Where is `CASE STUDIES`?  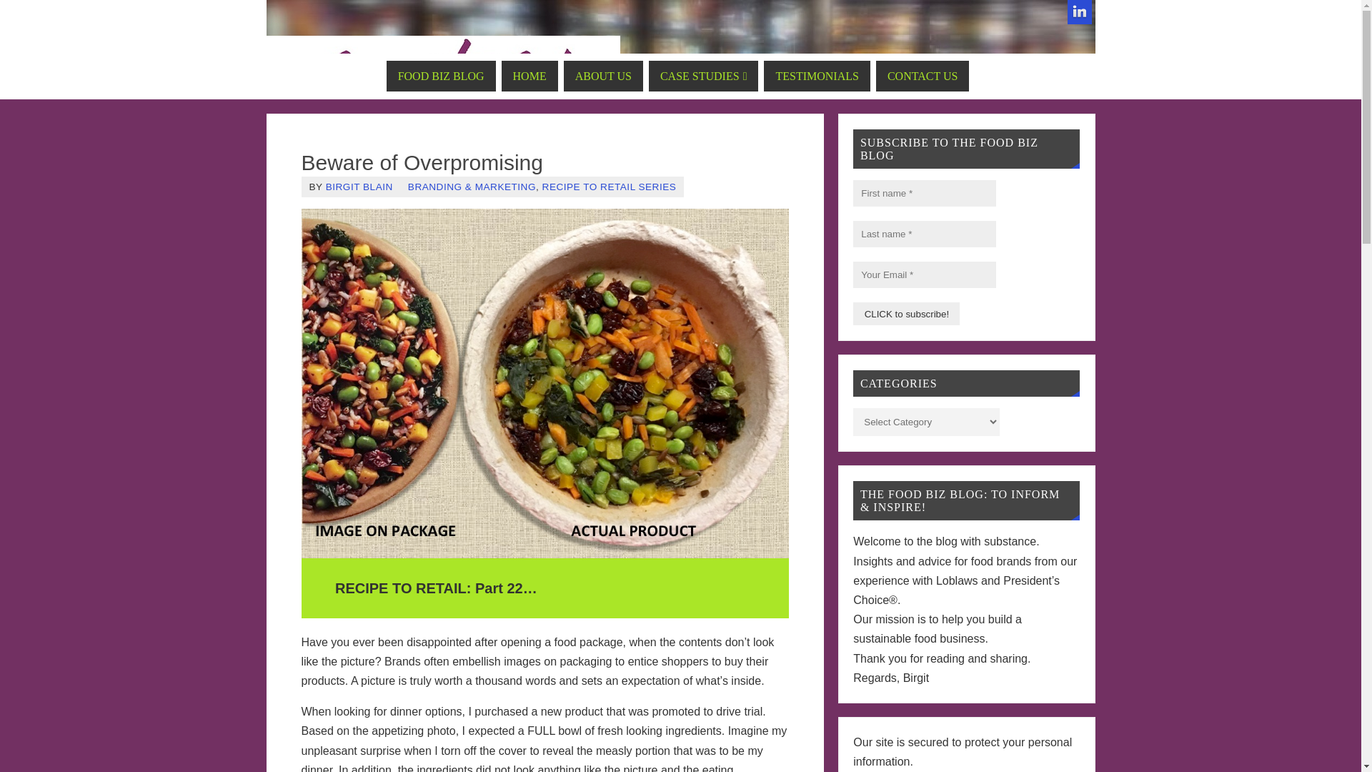
CASE STUDIES is located at coordinates (703, 76).